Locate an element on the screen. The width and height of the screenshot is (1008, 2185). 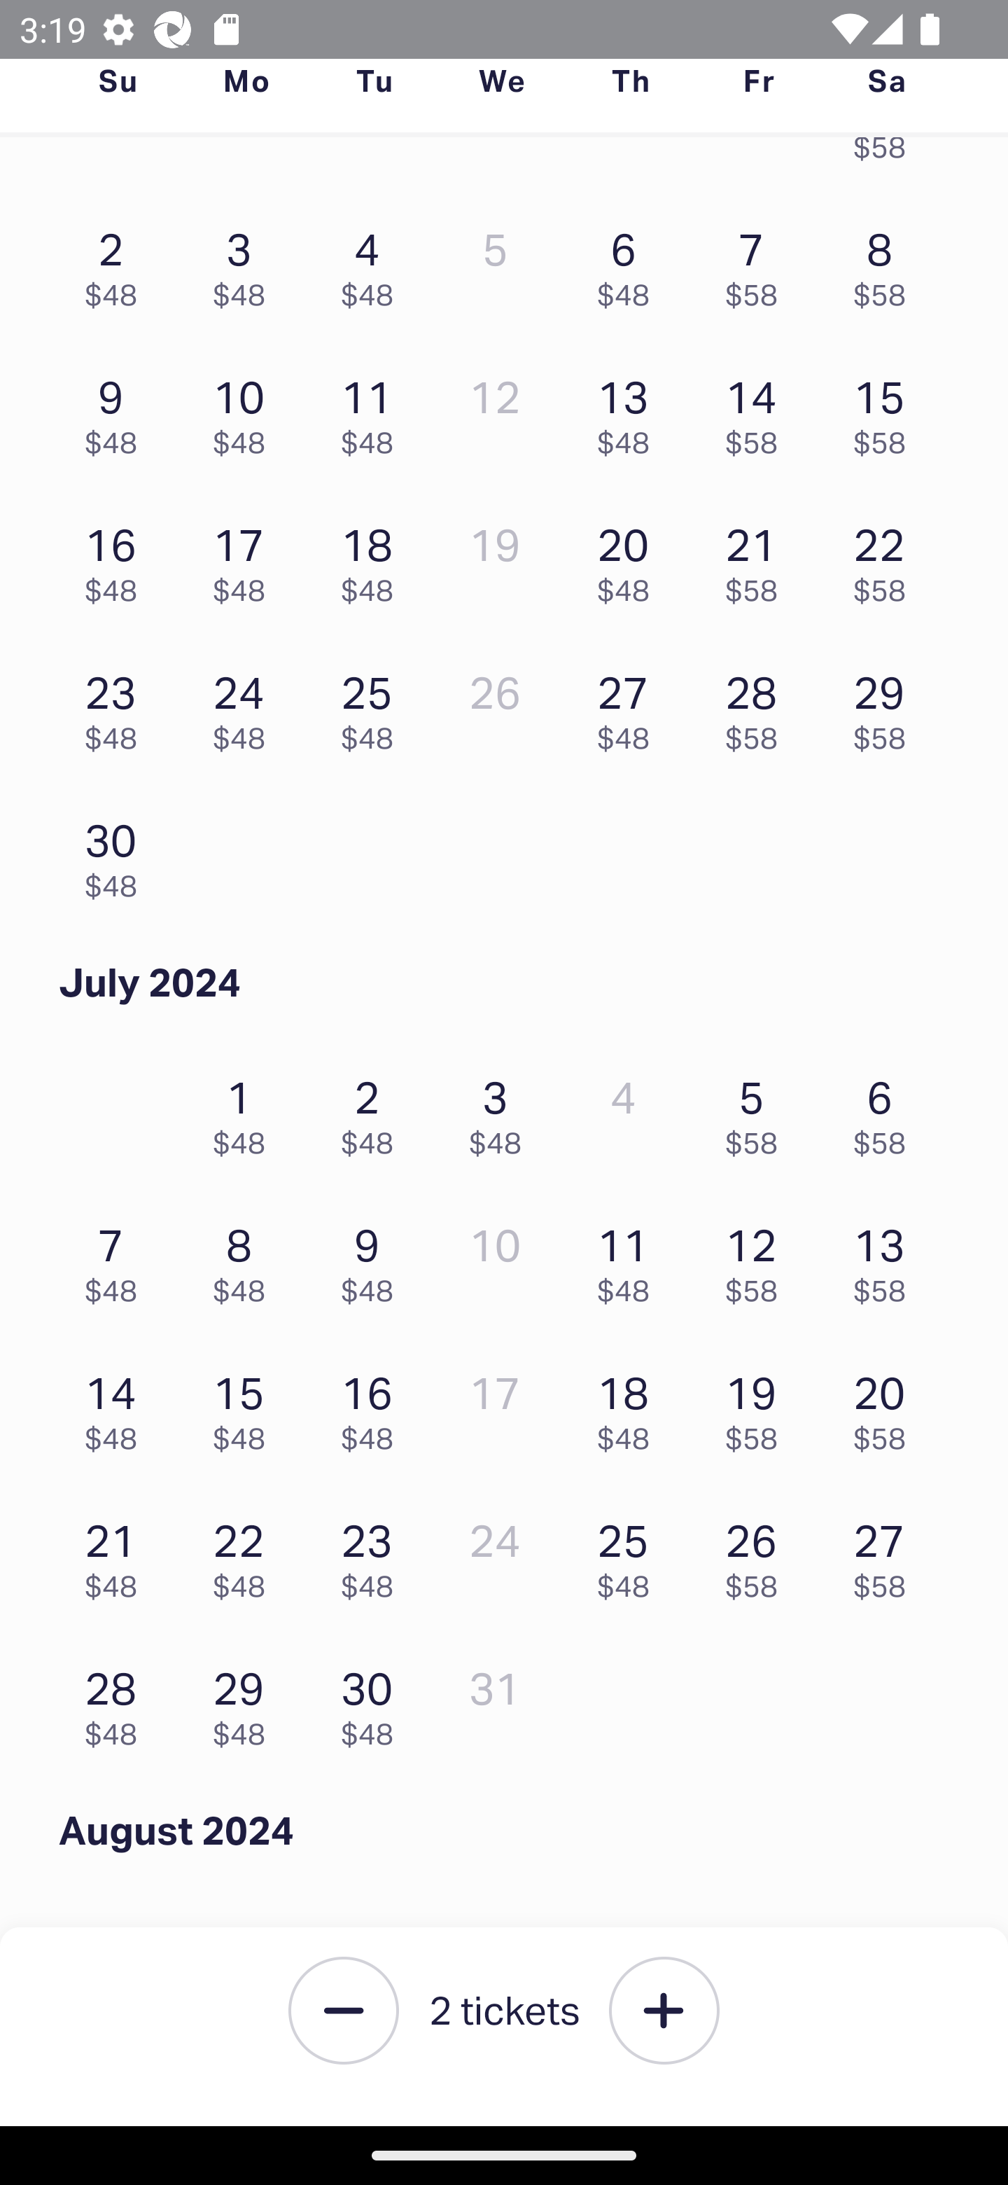
25 $48 is located at coordinates (374, 707).